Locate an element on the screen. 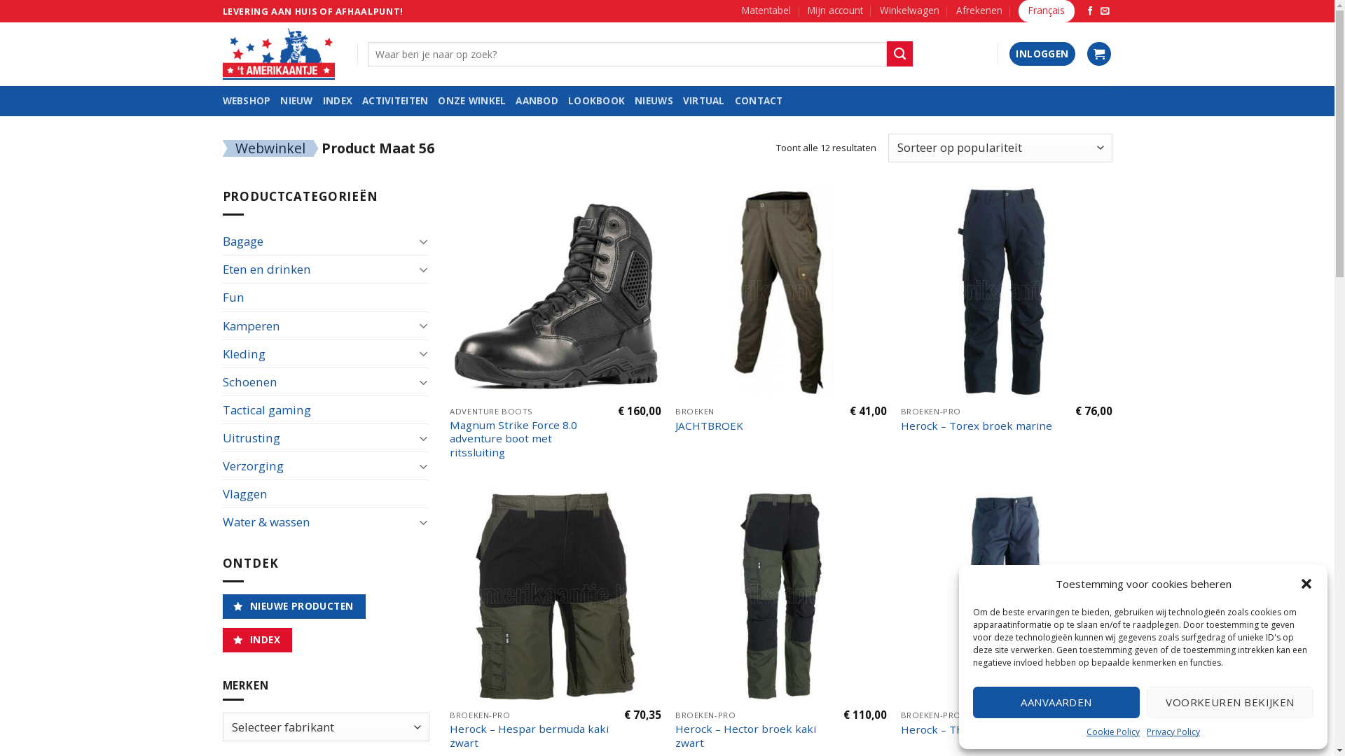 The height and width of the screenshot is (756, 1345). CONTACT is located at coordinates (759, 101).